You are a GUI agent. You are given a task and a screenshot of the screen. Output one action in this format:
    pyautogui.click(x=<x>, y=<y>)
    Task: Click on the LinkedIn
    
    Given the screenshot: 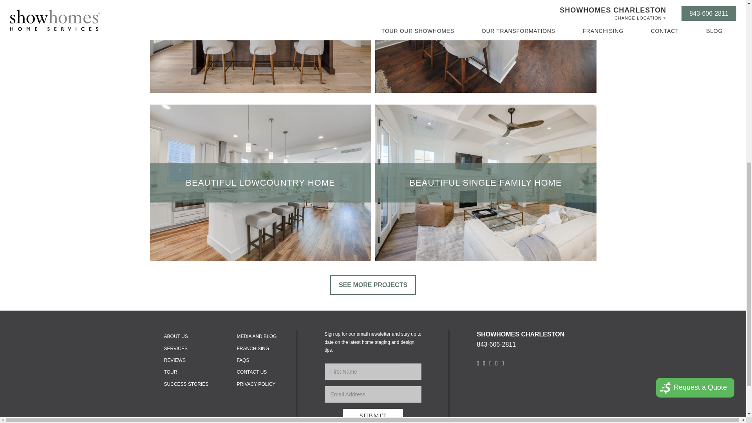 What is the action you would take?
    pyautogui.click(x=497, y=363)
    